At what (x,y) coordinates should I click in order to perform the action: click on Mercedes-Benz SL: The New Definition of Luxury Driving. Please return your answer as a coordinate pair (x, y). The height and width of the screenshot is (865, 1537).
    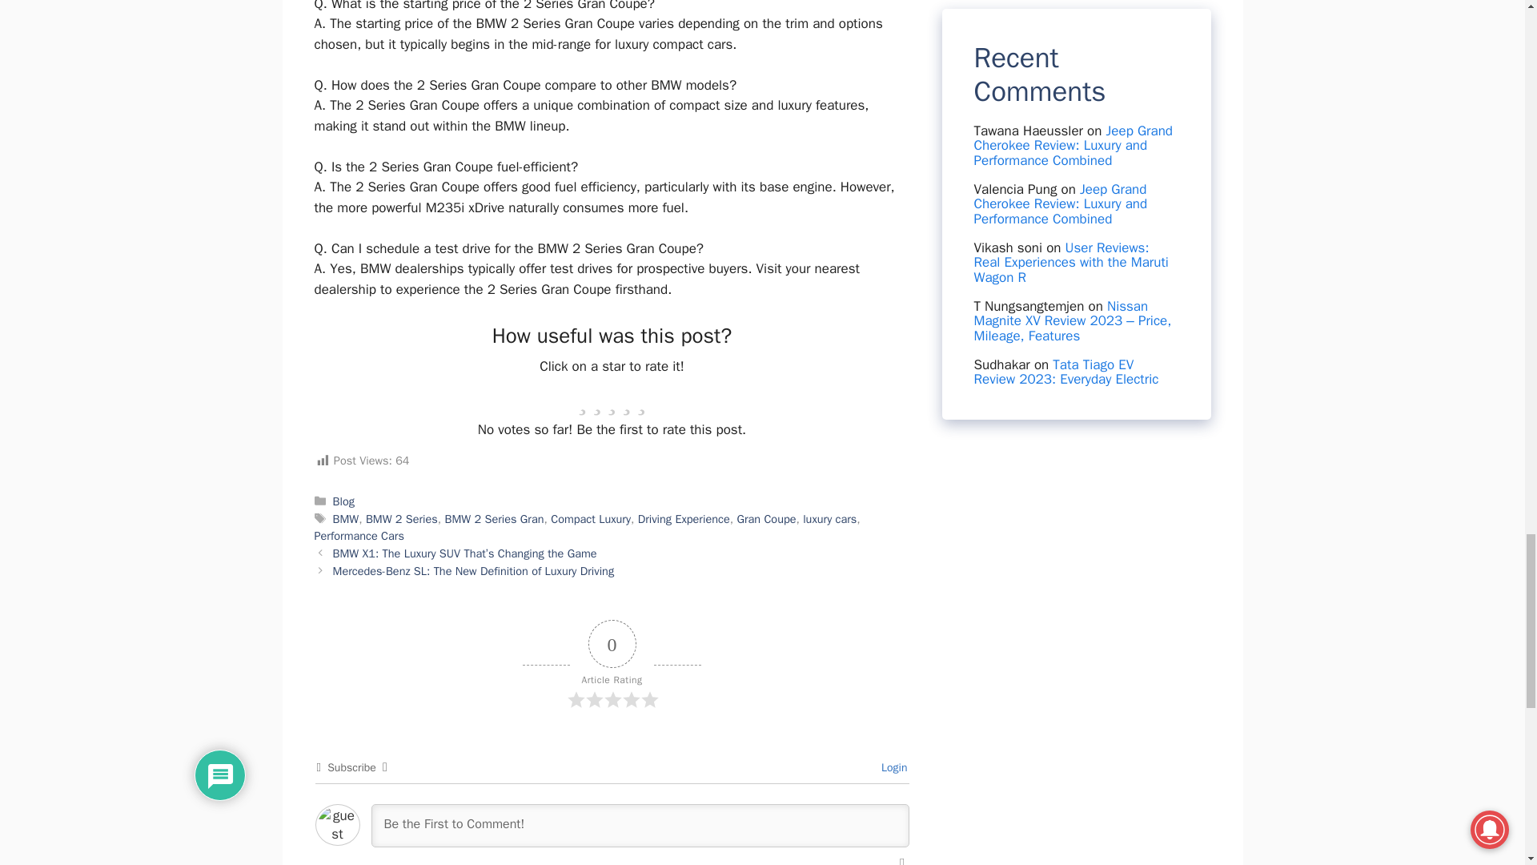
    Looking at the image, I should click on (474, 571).